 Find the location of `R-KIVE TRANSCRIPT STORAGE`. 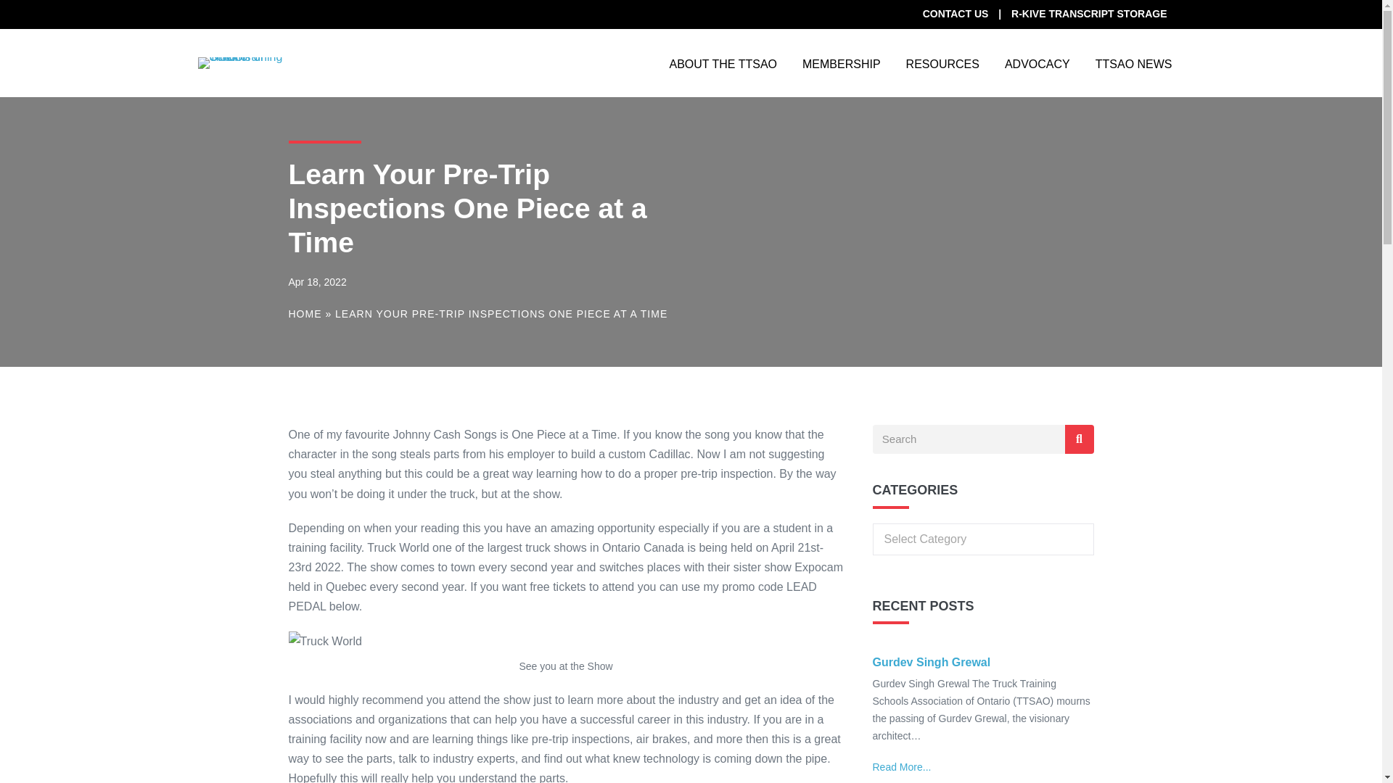

R-KIVE TRANSCRIPT STORAGE is located at coordinates (1089, 13).